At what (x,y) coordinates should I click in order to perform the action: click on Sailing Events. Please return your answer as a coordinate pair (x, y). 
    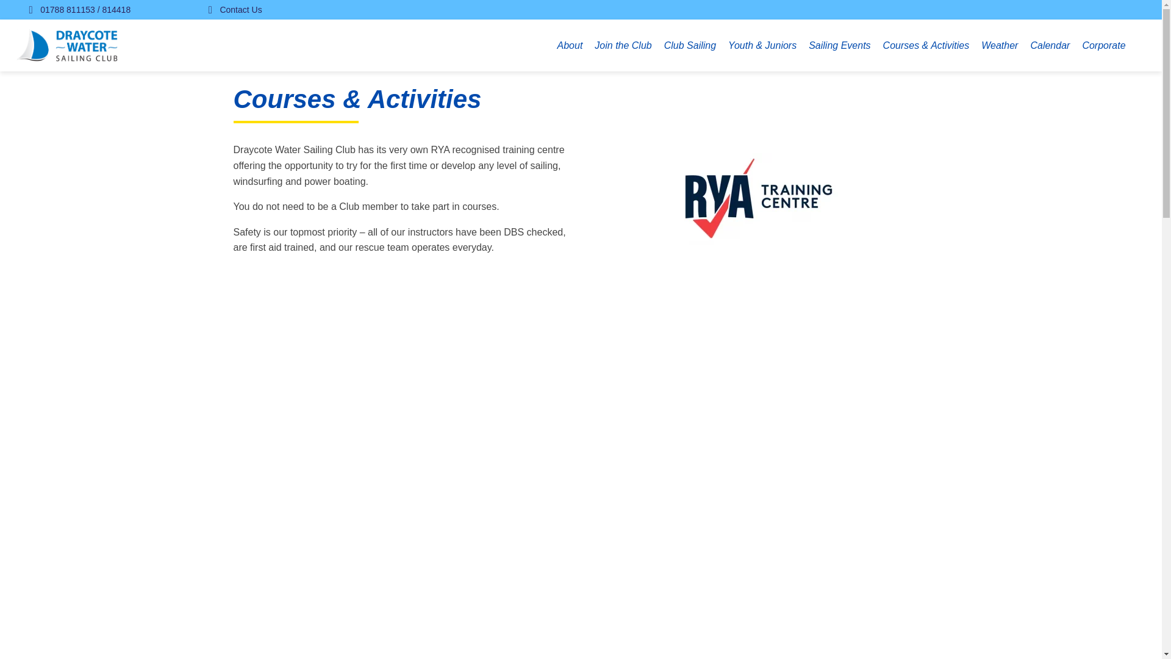
    Looking at the image, I should click on (839, 45).